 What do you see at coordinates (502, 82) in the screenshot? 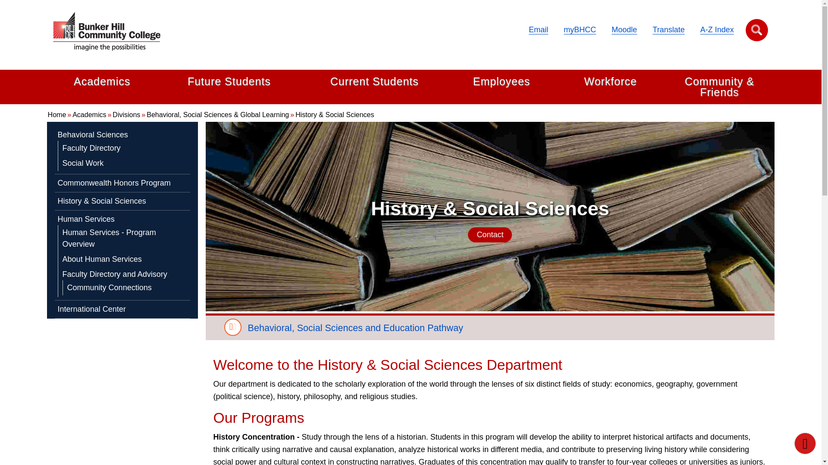
I see `Employees` at bounding box center [502, 82].